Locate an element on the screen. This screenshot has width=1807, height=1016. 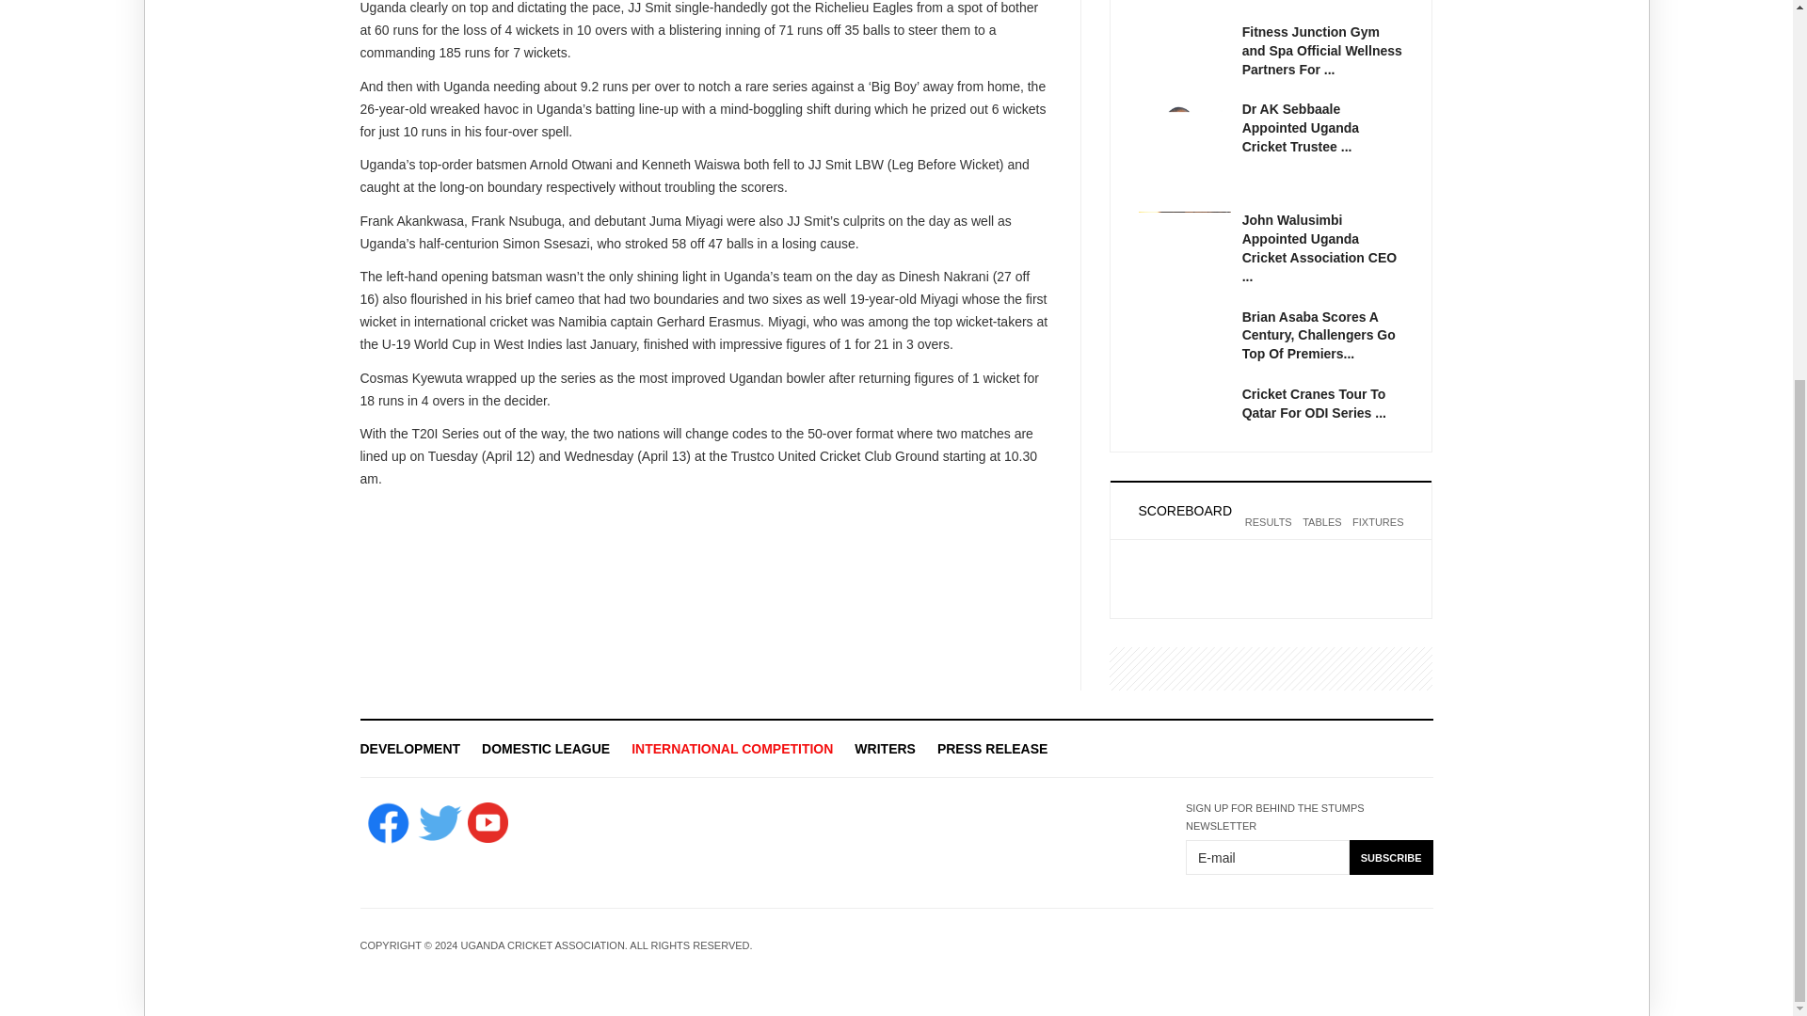
Tables is located at coordinates (1321, 533).